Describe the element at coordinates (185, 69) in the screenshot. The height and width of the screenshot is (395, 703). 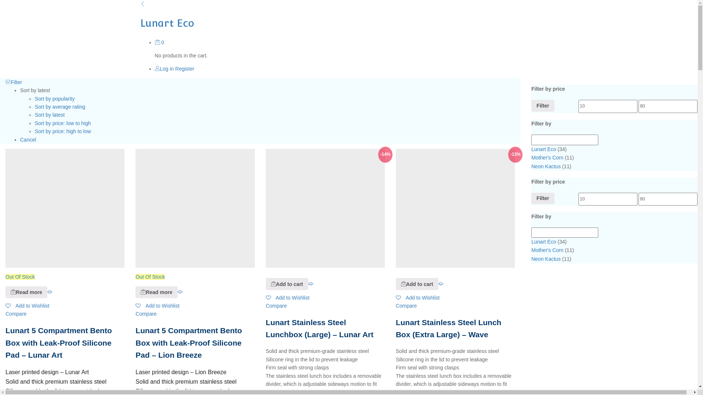
I see `Register` at that location.